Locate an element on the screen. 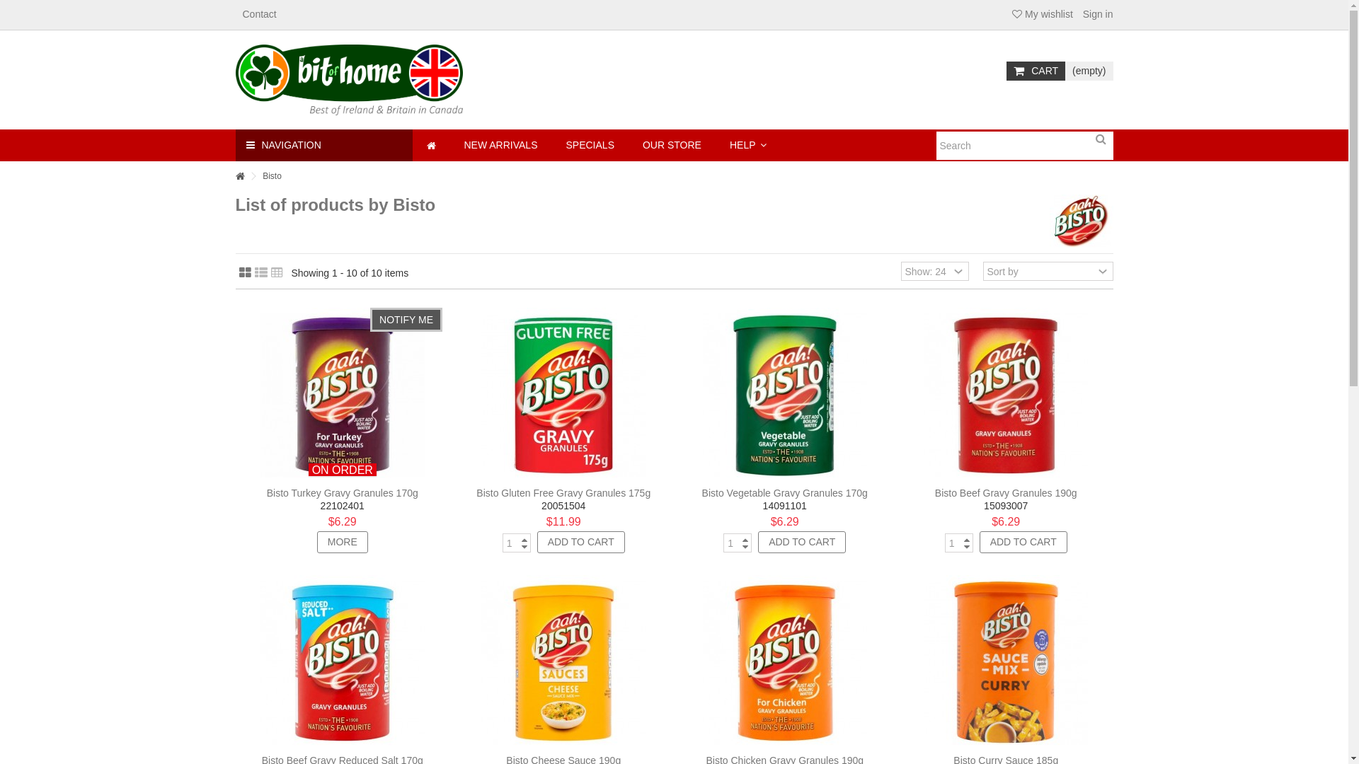 This screenshot has height=764, width=1359. NOTIFY ME is located at coordinates (343, 395).